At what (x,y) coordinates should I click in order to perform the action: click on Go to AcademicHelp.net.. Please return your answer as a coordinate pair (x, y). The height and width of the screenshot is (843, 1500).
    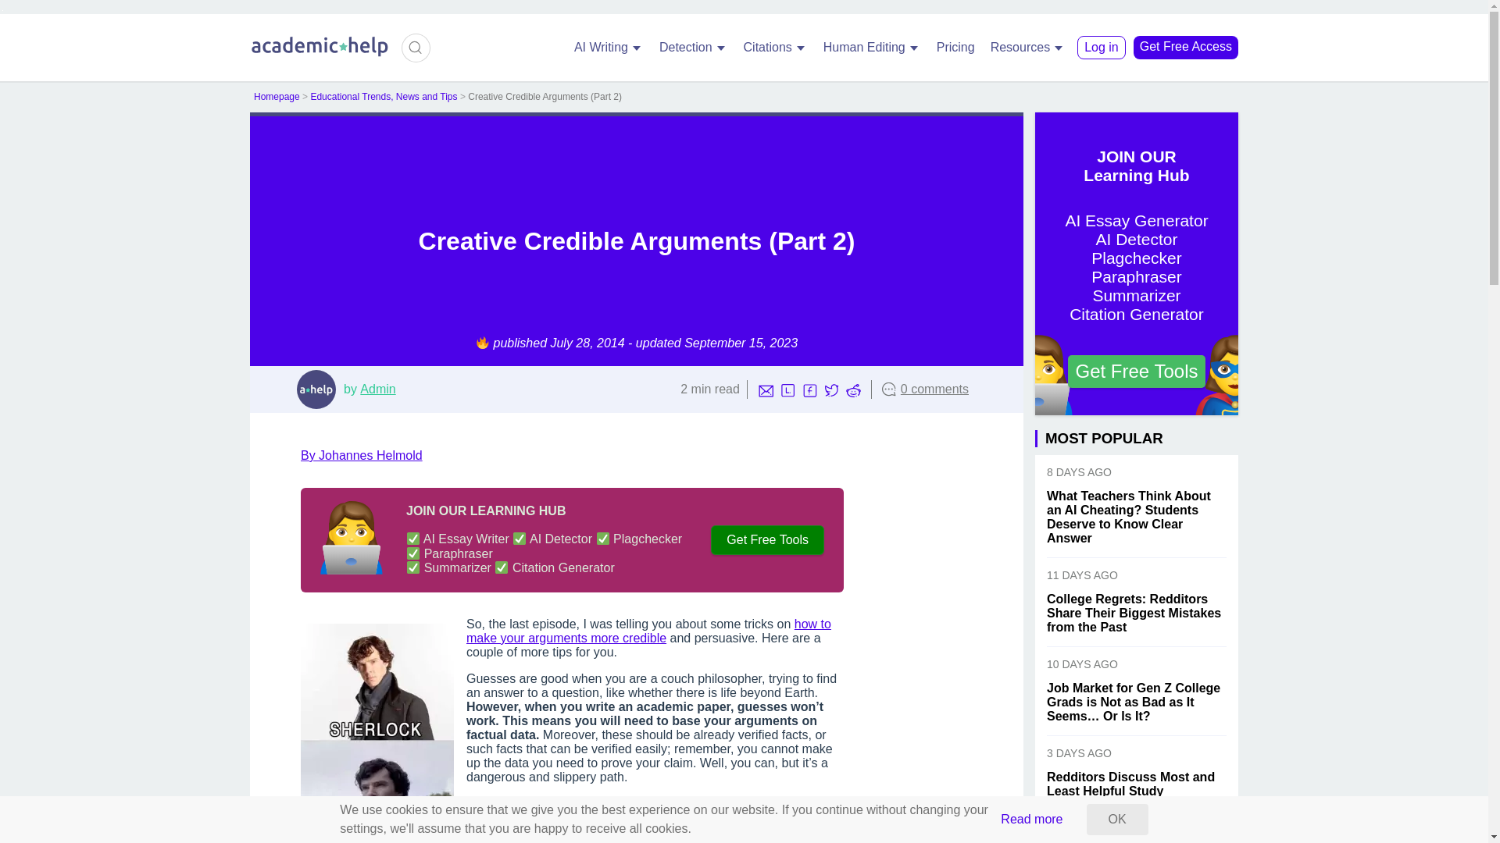
    Looking at the image, I should click on (277, 96).